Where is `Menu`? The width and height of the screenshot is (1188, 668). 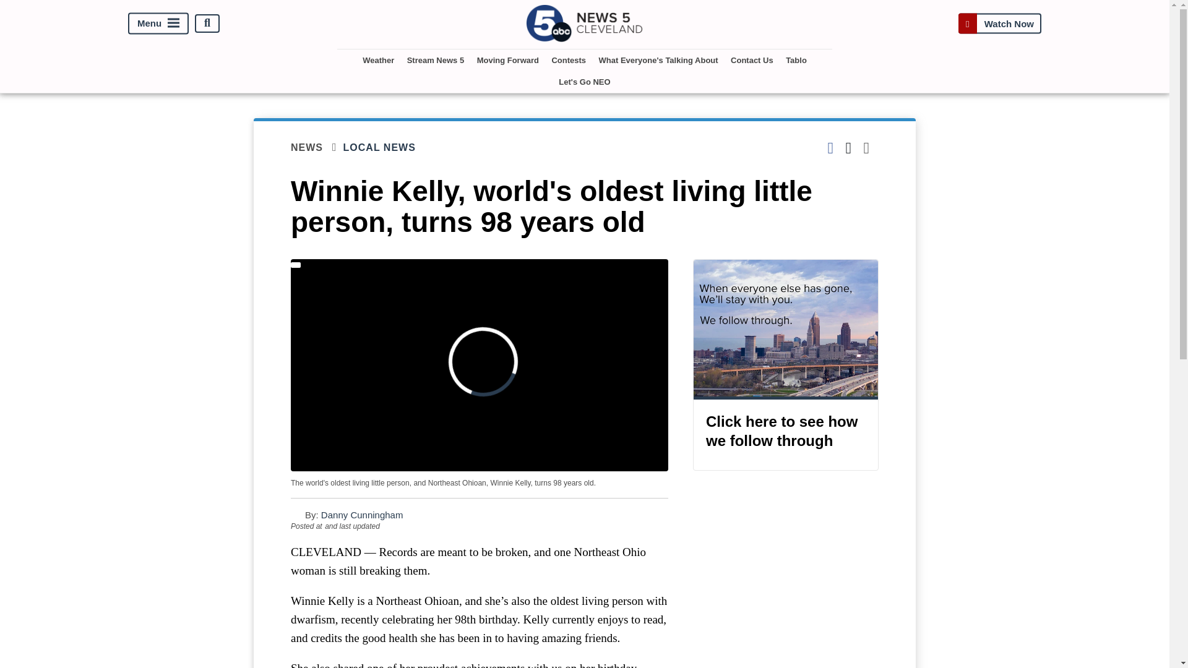 Menu is located at coordinates (158, 24).